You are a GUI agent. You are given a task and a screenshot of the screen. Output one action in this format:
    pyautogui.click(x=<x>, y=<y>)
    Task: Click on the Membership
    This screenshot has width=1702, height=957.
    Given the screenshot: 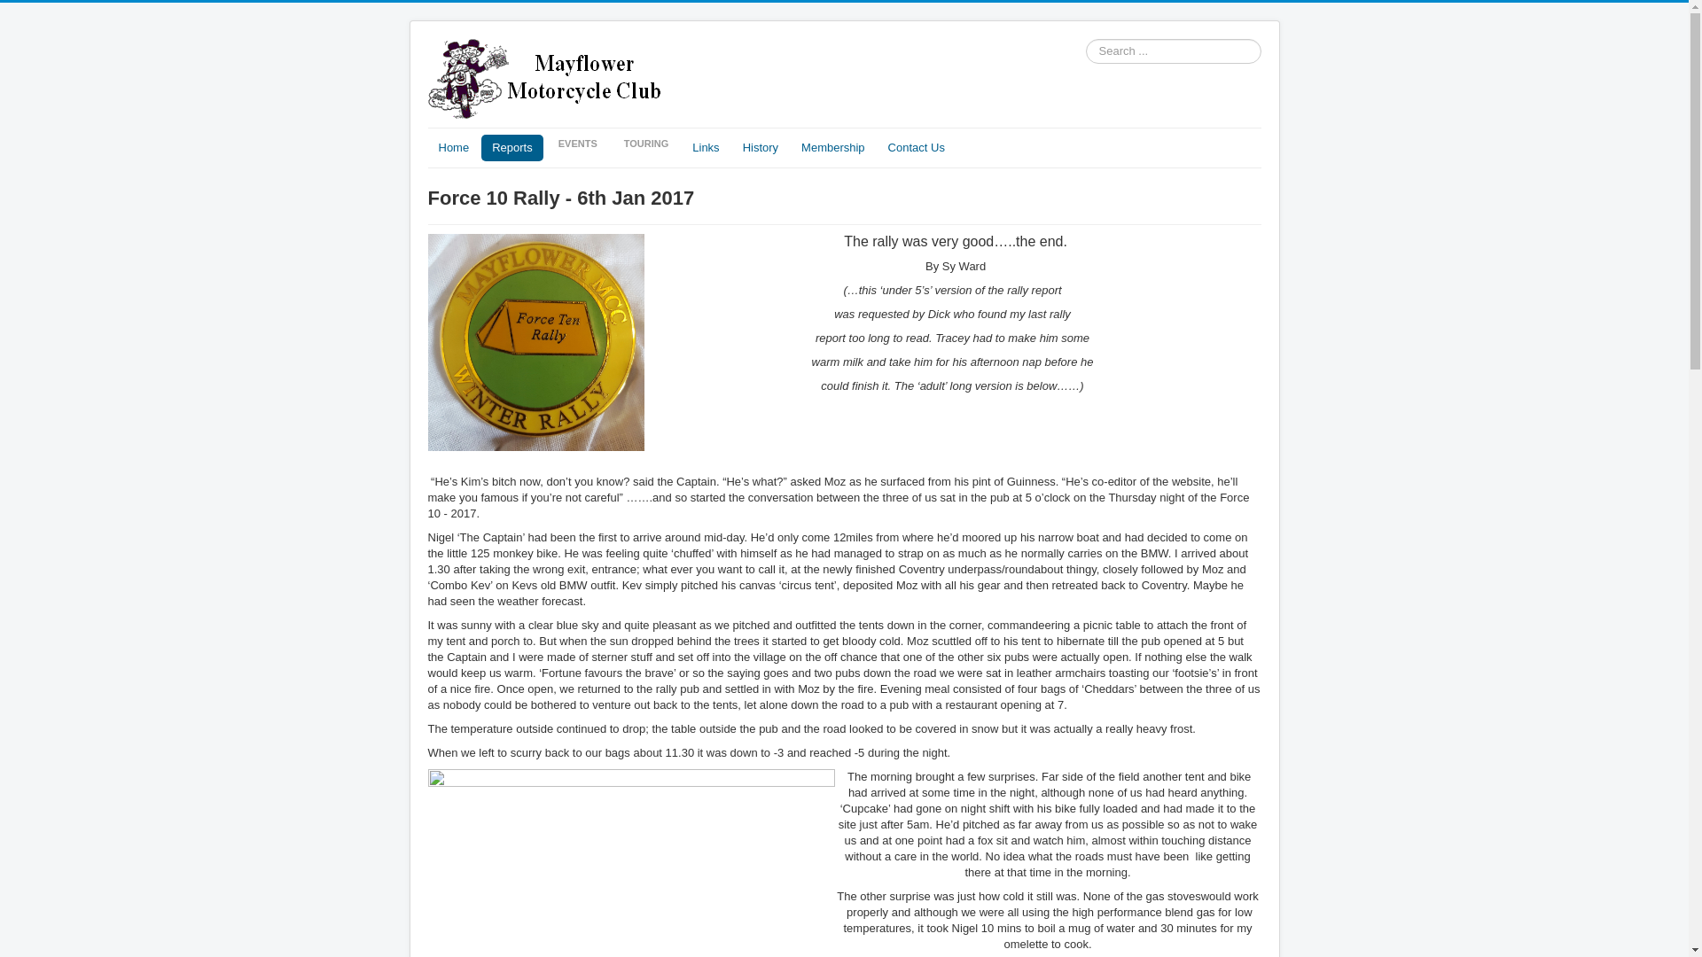 What is the action you would take?
    pyautogui.click(x=833, y=148)
    